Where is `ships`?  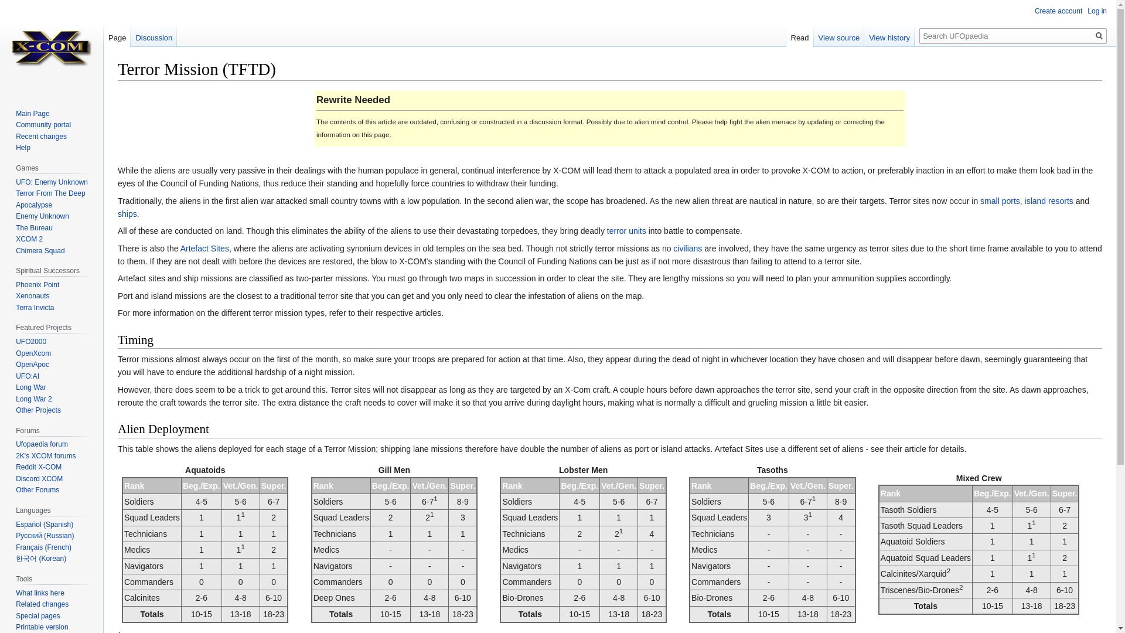 ships is located at coordinates (128, 213).